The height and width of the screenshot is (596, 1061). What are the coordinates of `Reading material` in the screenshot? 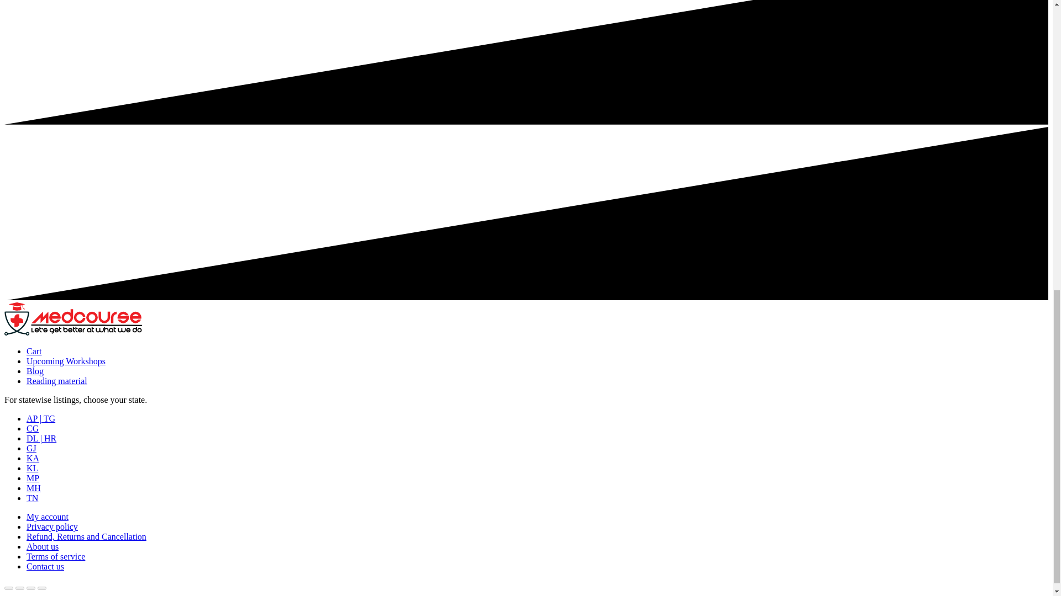 It's located at (56, 381).